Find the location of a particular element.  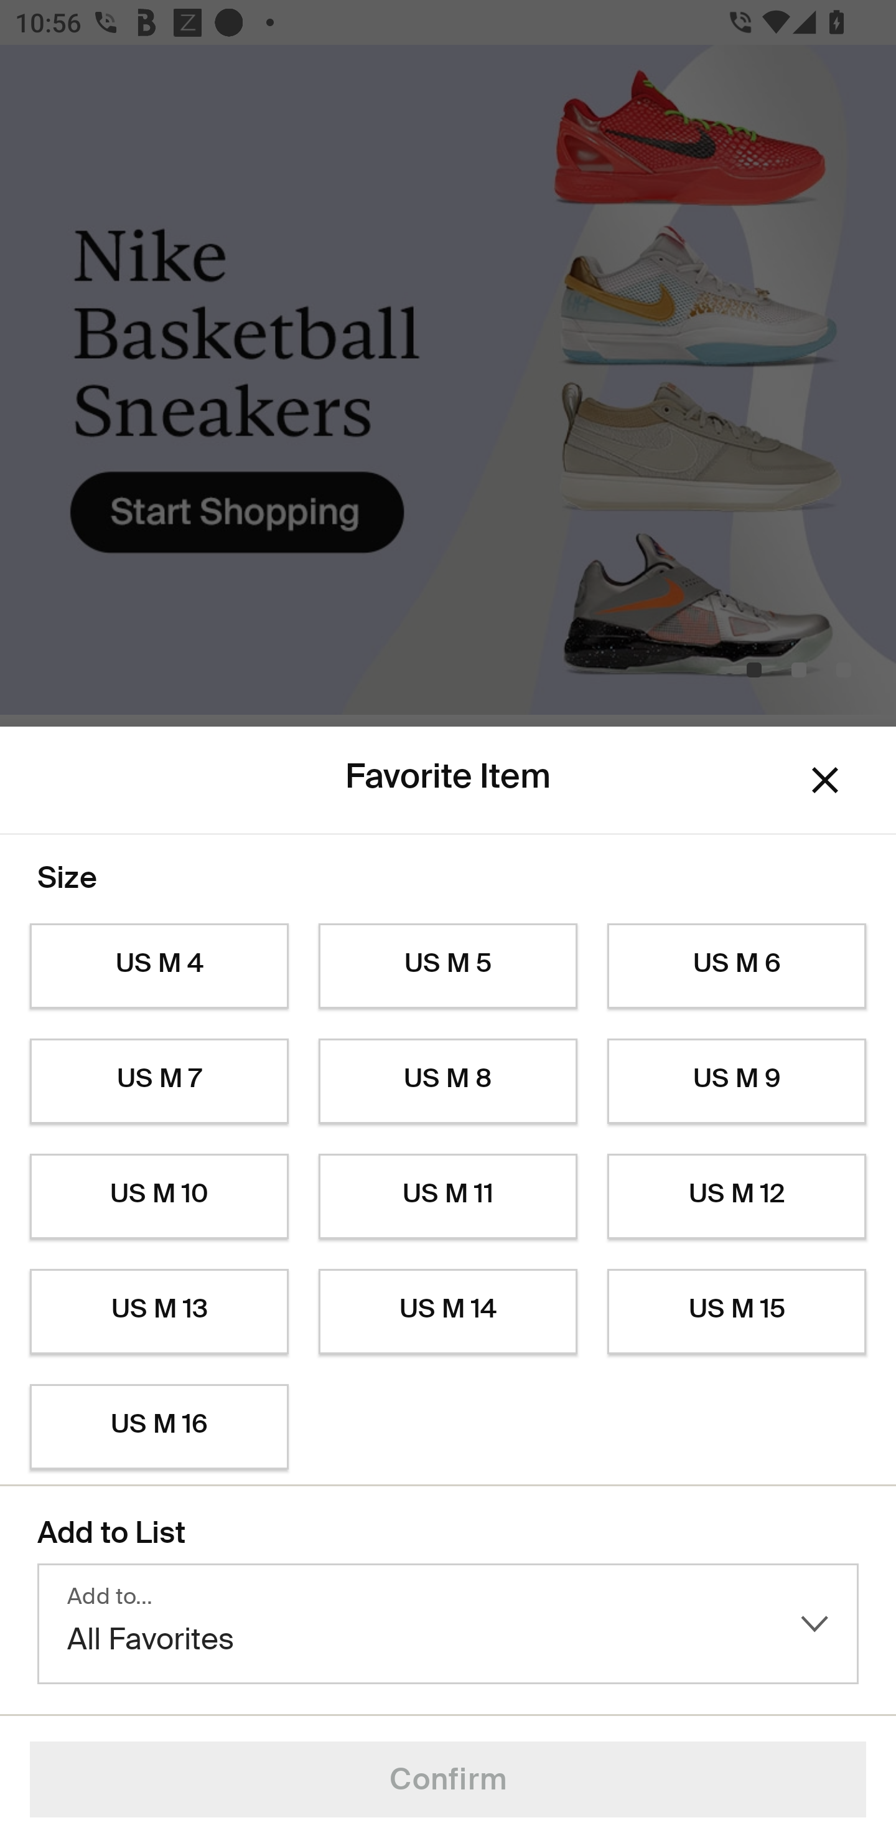

US M 10 is located at coordinates (159, 1197).